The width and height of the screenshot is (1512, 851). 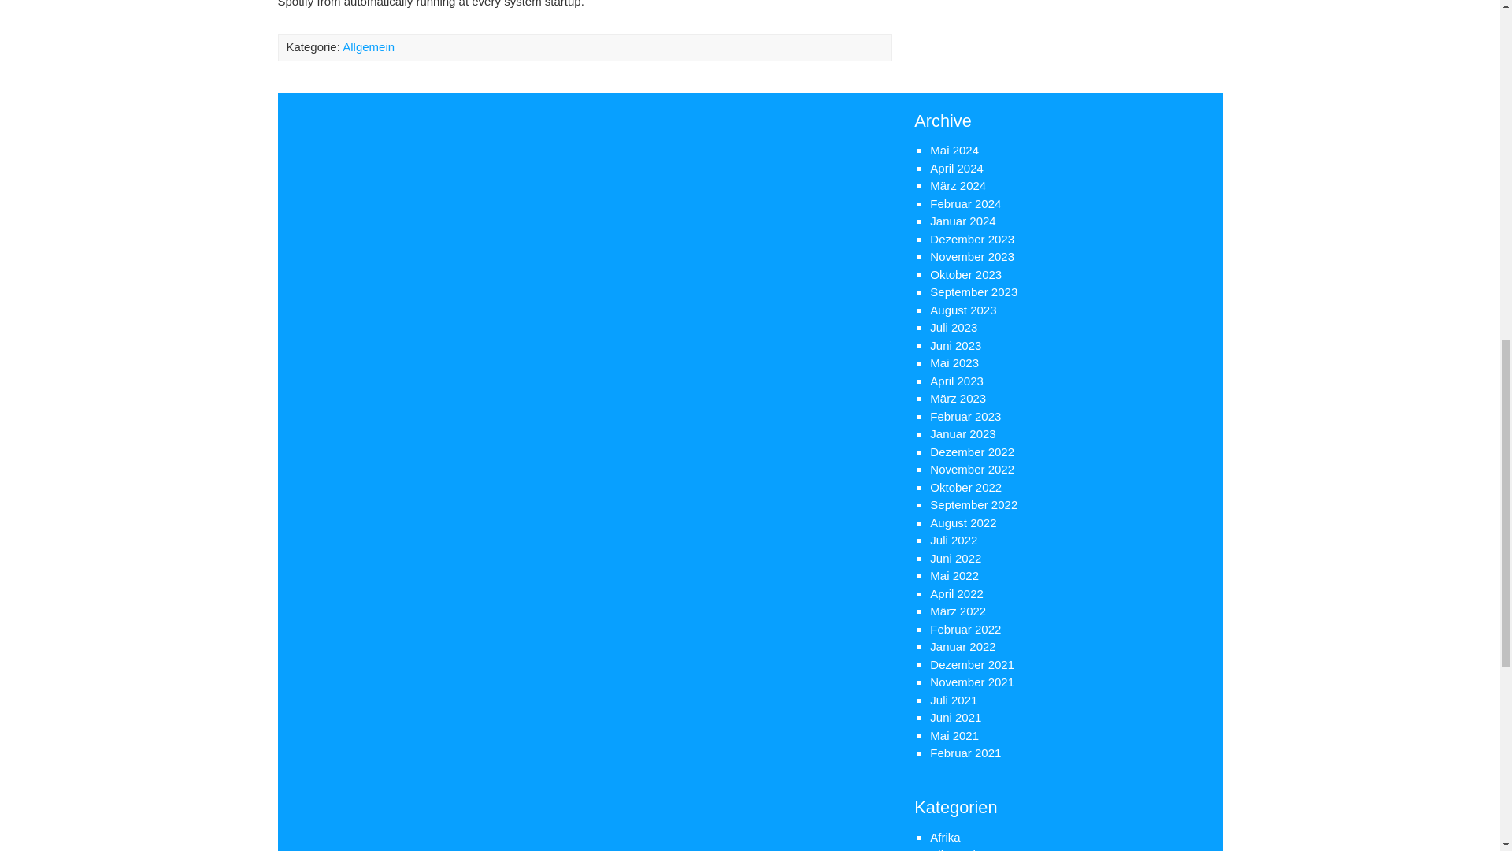 What do you see at coordinates (369, 46) in the screenshot?
I see `Allgemein` at bounding box center [369, 46].